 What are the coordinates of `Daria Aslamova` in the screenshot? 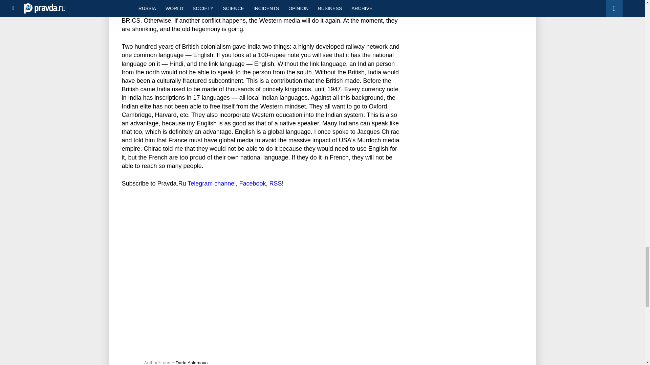 It's located at (191, 362).